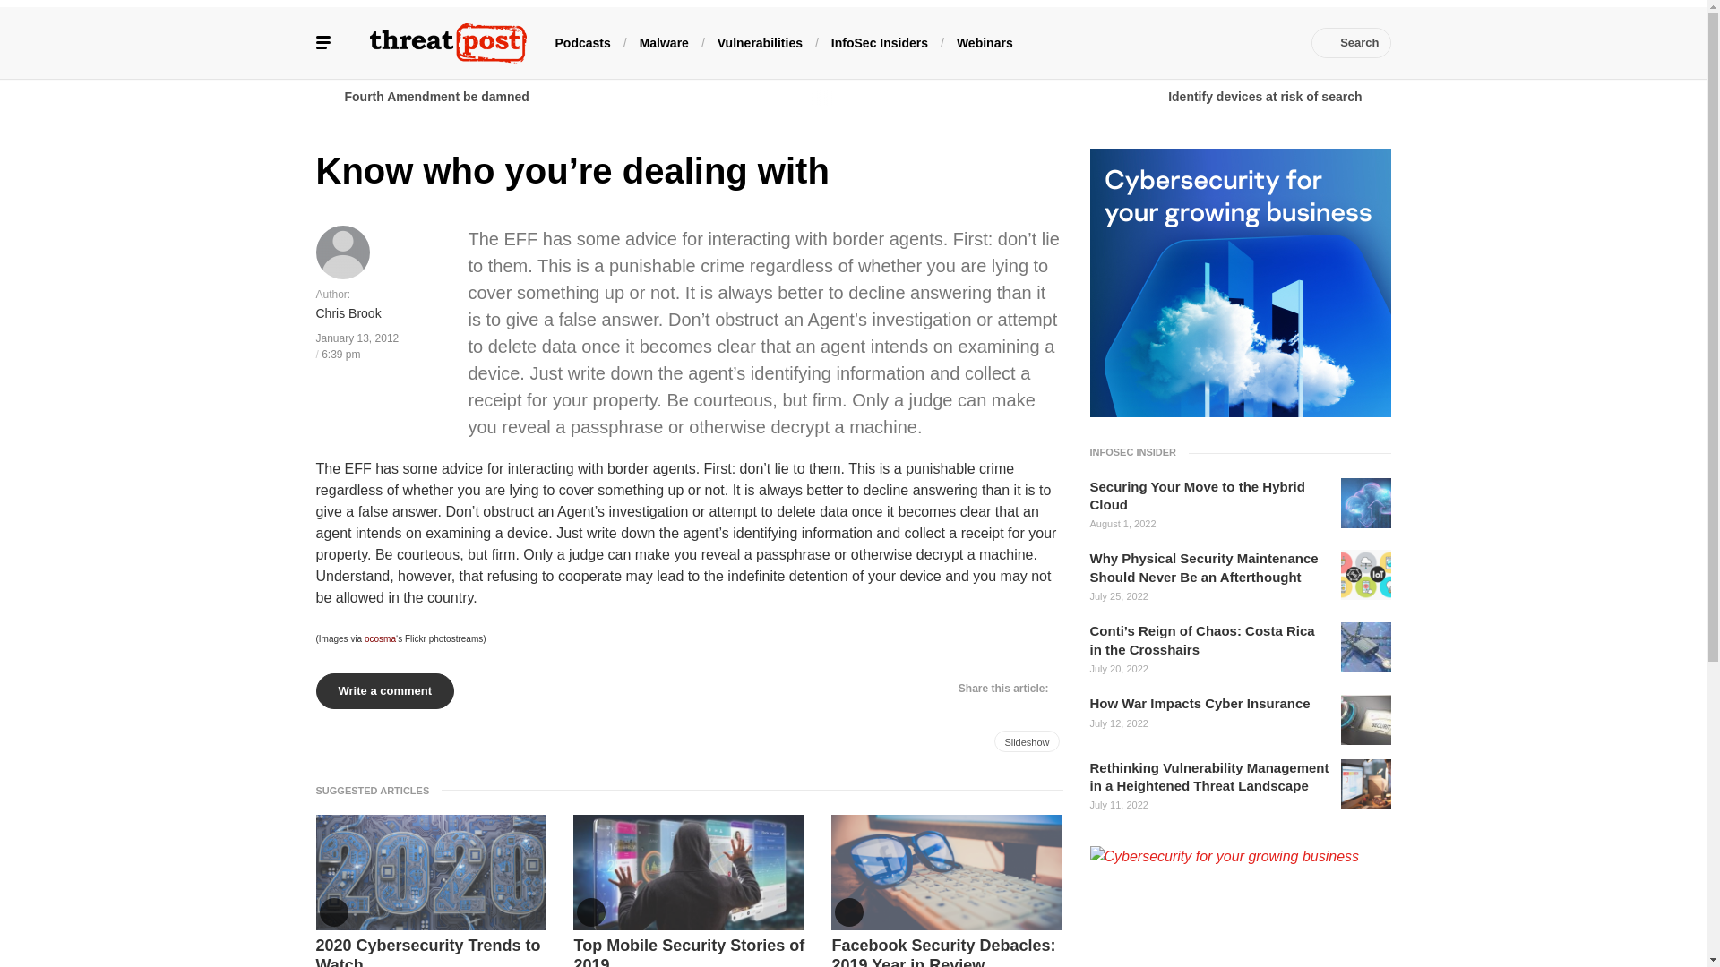 The width and height of the screenshot is (1720, 967). Describe the element at coordinates (1222, 43) in the screenshot. I see `Feedly` at that location.